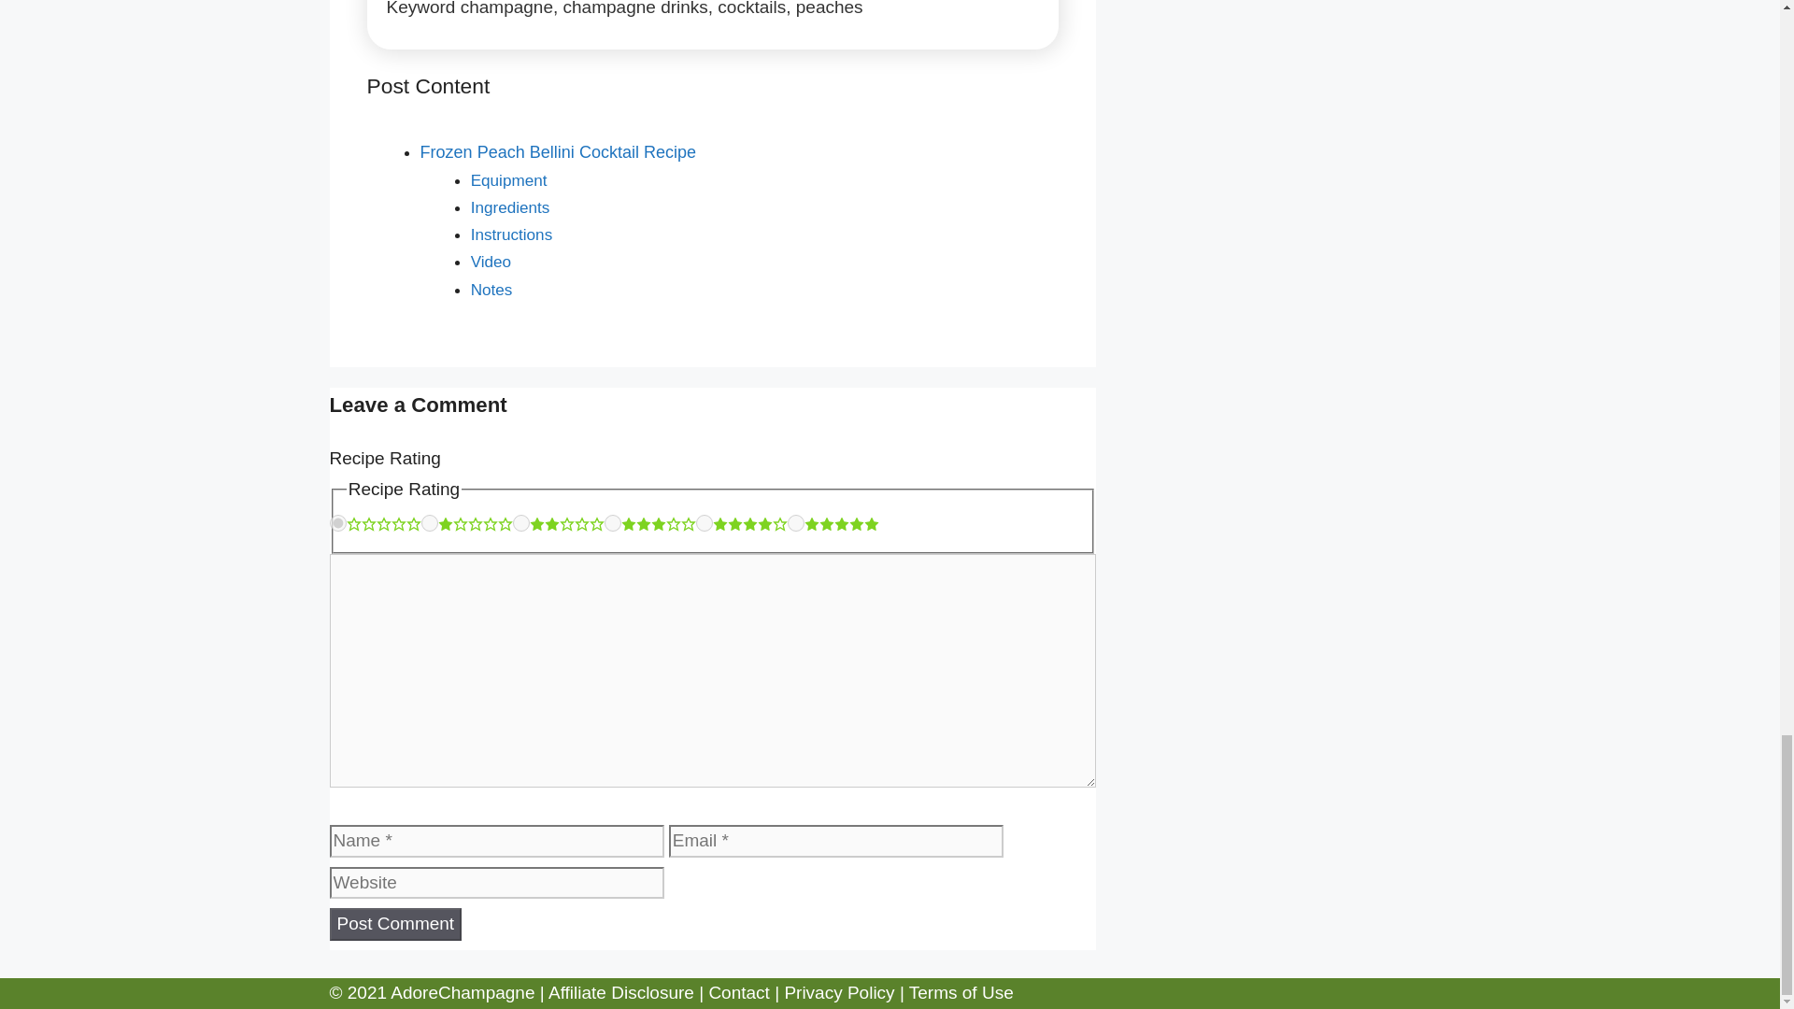 This screenshot has width=1794, height=1009. What do you see at coordinates (613, 523) in the screenshot?
I see `3` at bounding box center [613, 523].